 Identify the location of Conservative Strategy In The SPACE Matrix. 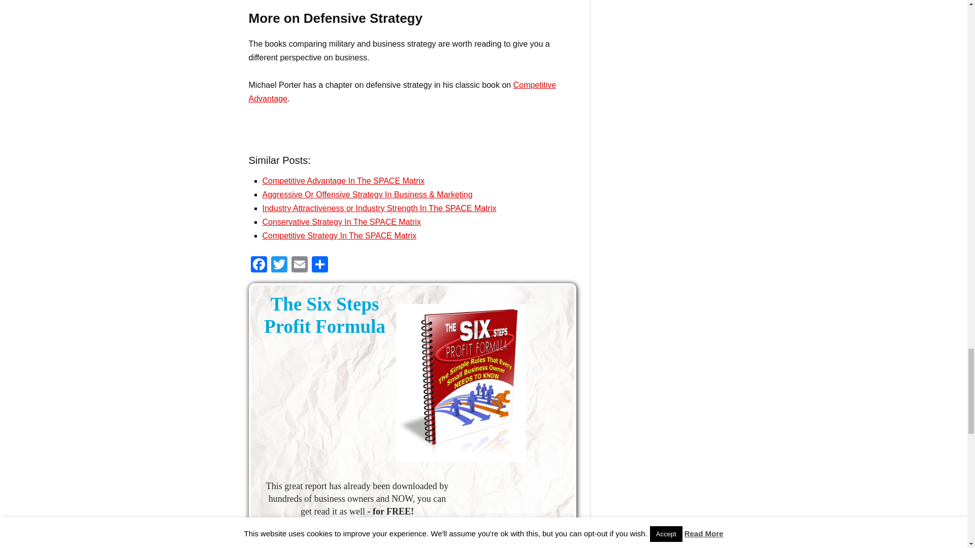
(341, 222).